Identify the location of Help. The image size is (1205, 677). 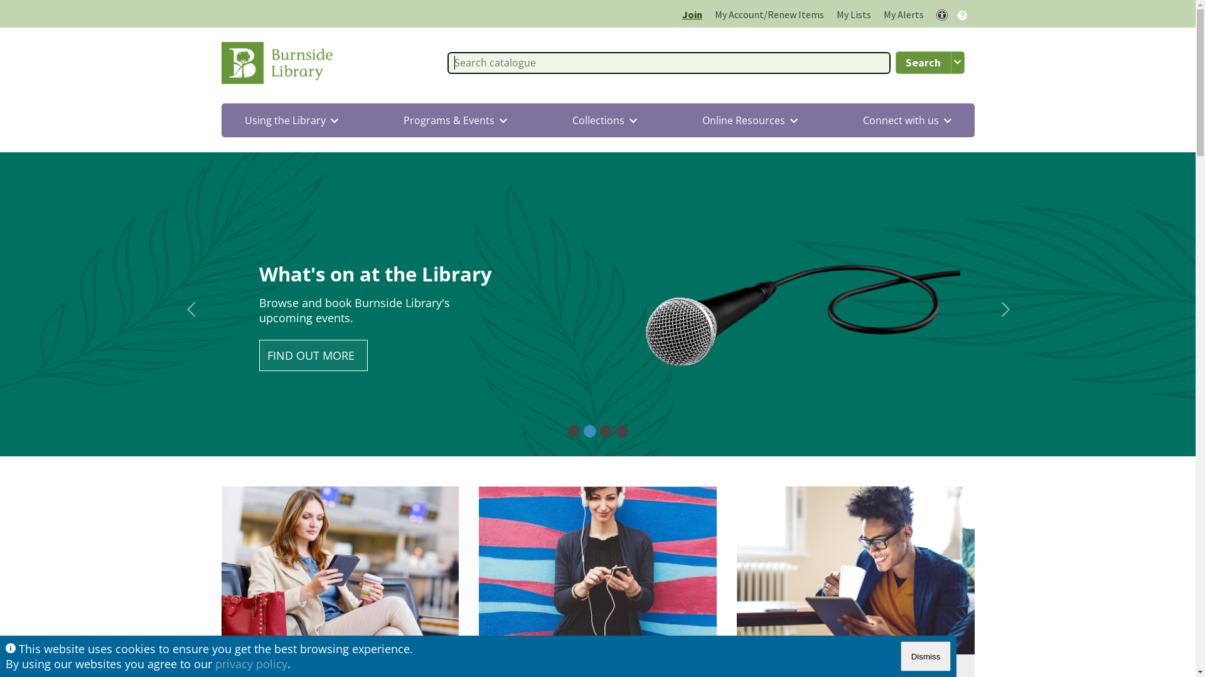
(961, 15).